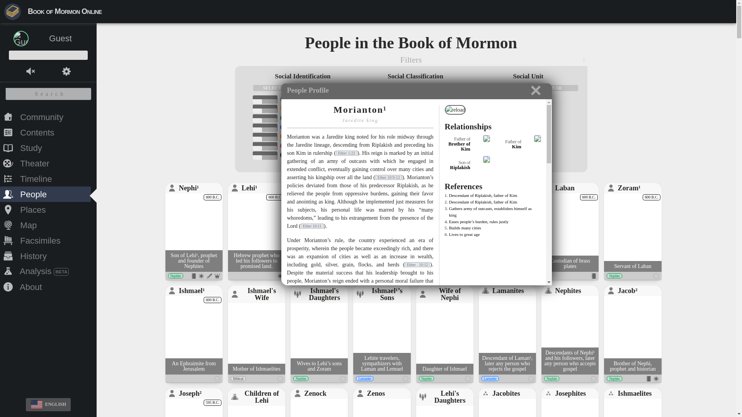 This screenshot has width=742, height=417. I want to click on Contents, so click(45, 132).